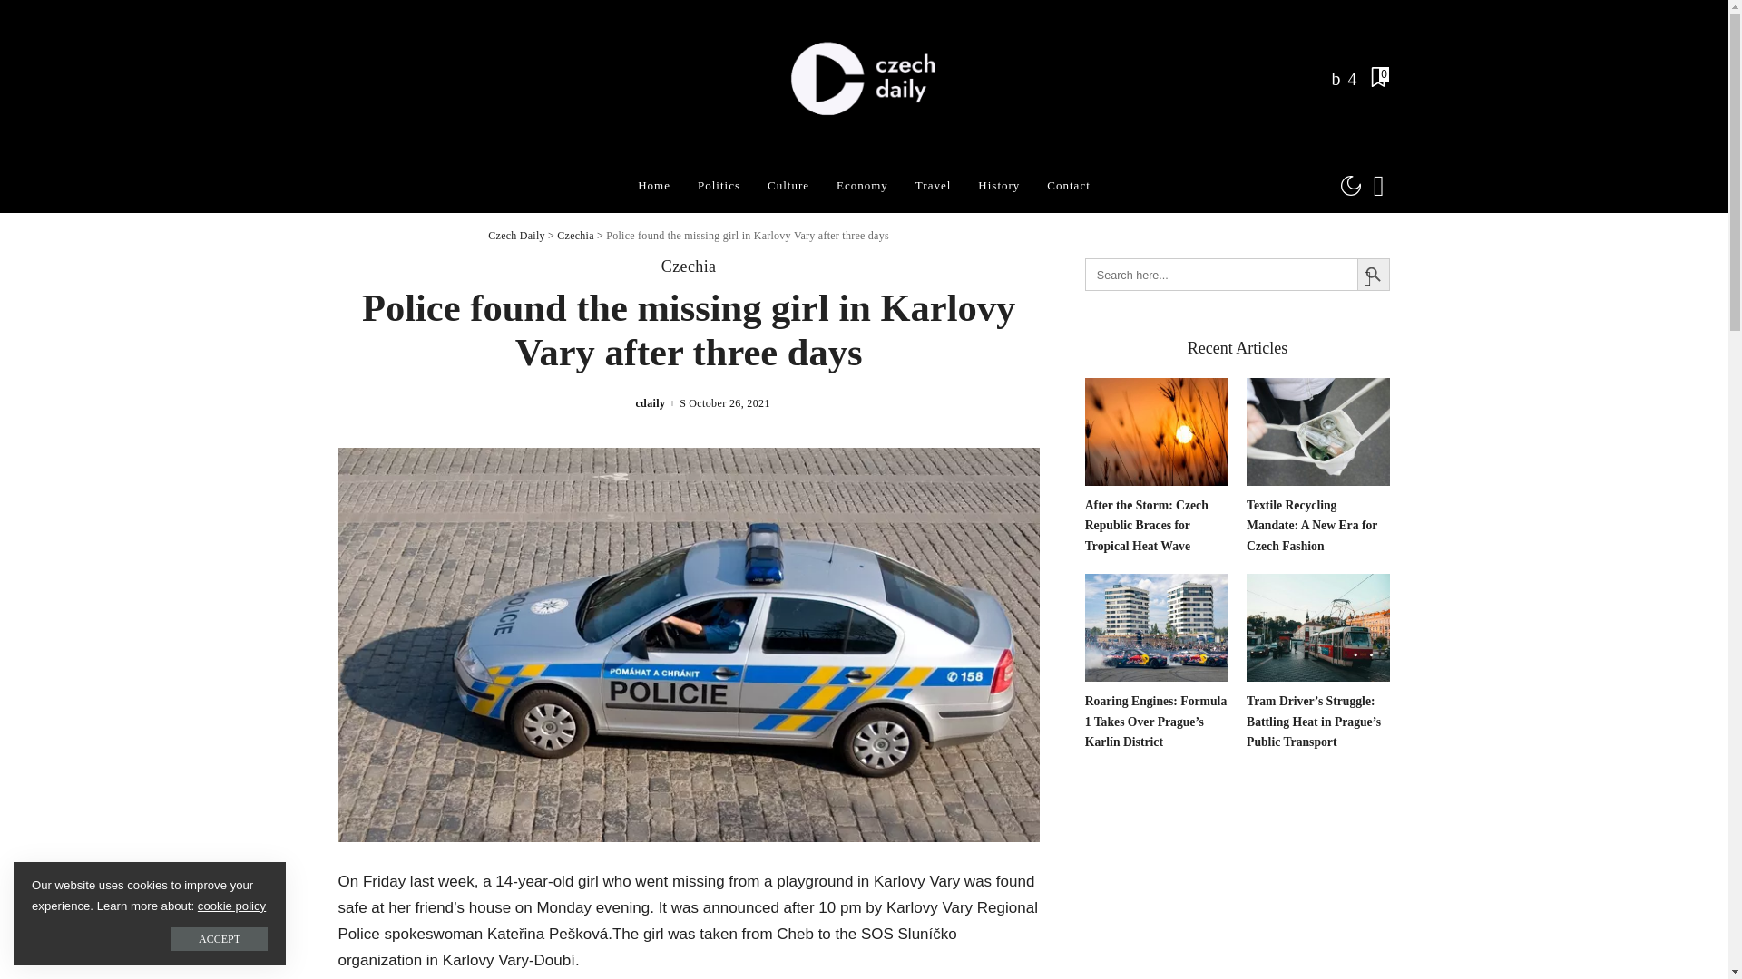  Describe the element at coordinates (933, 185) in the screenshot. I see `Travel` at that location.